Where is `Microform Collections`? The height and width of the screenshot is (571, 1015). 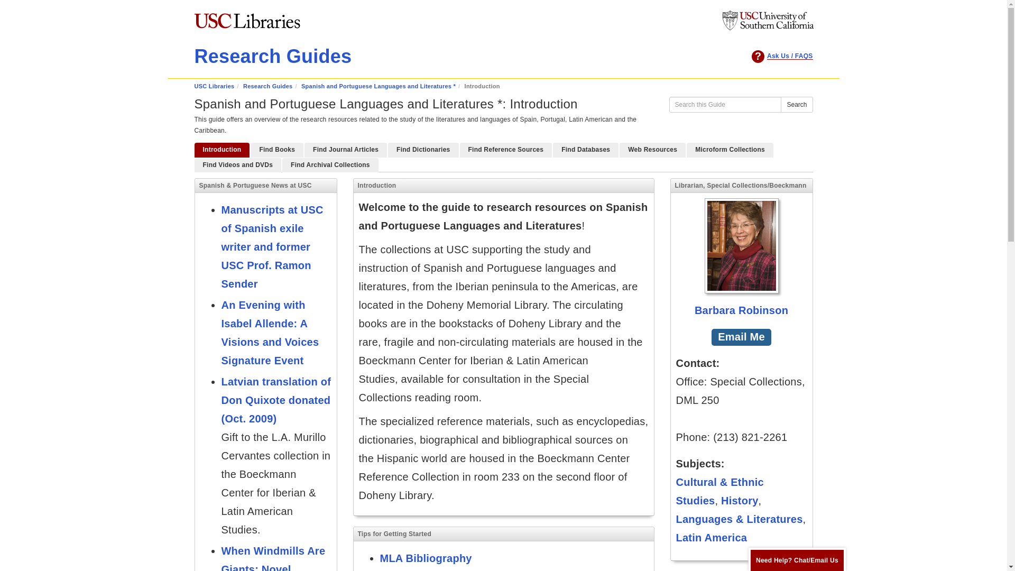 Microform Collections is located at coordinates (730, 150).